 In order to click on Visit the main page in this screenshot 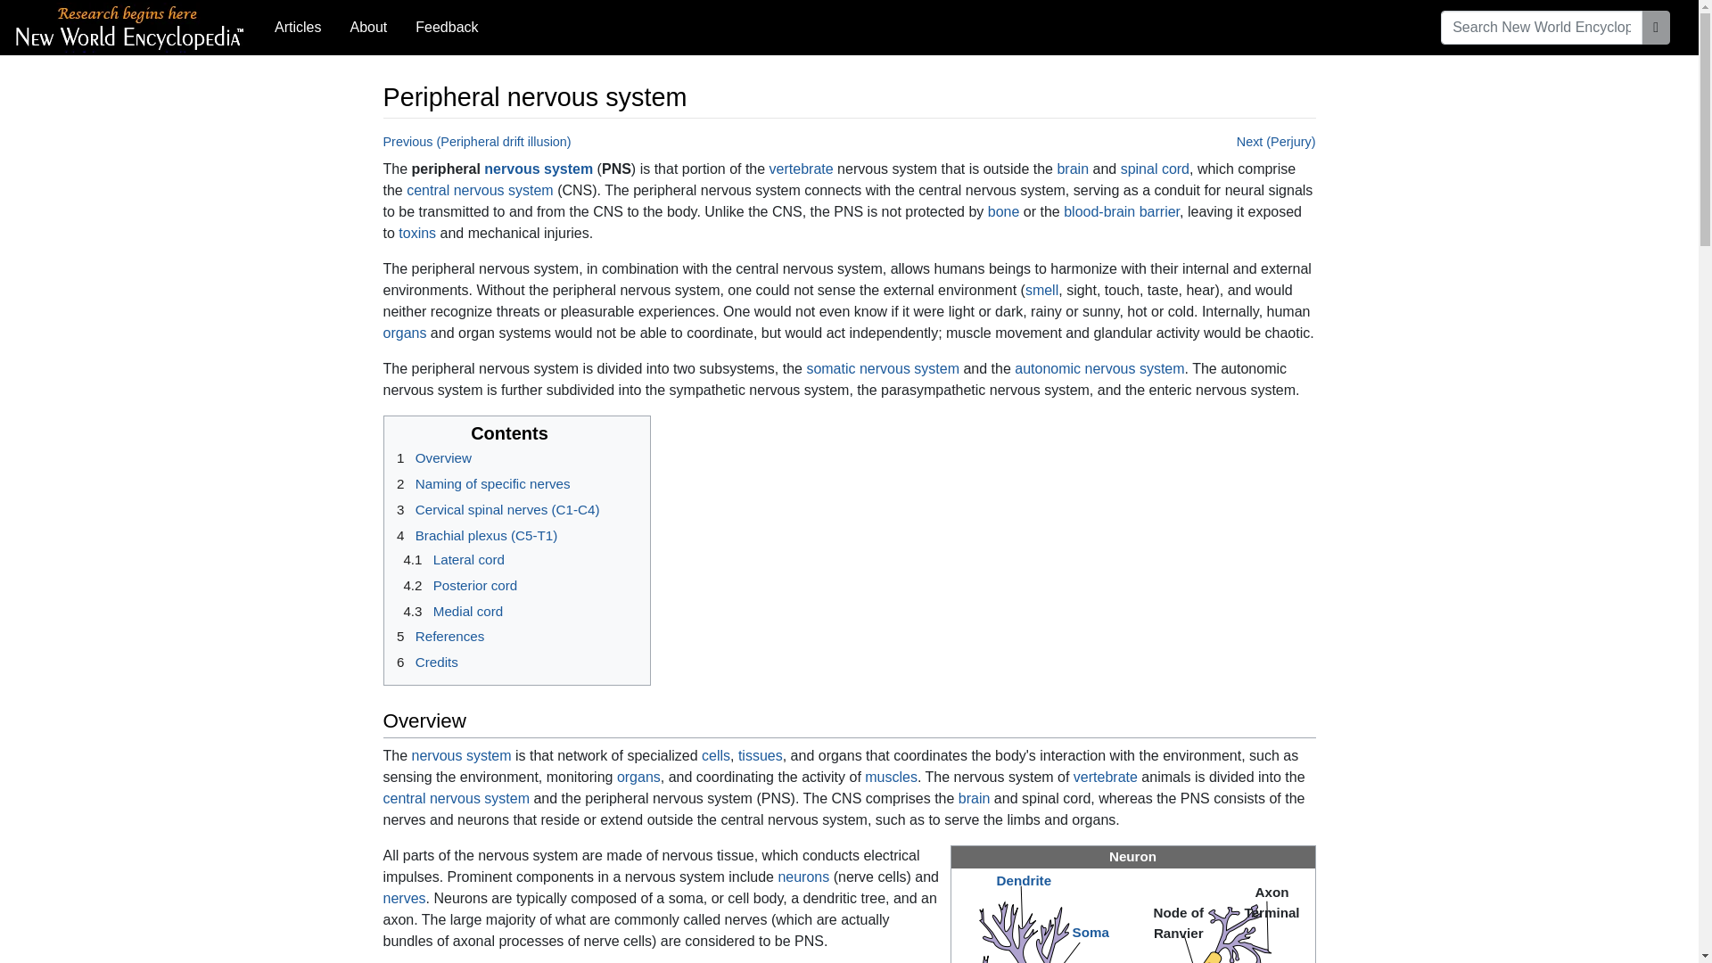, I will do `click(130, 25)`.